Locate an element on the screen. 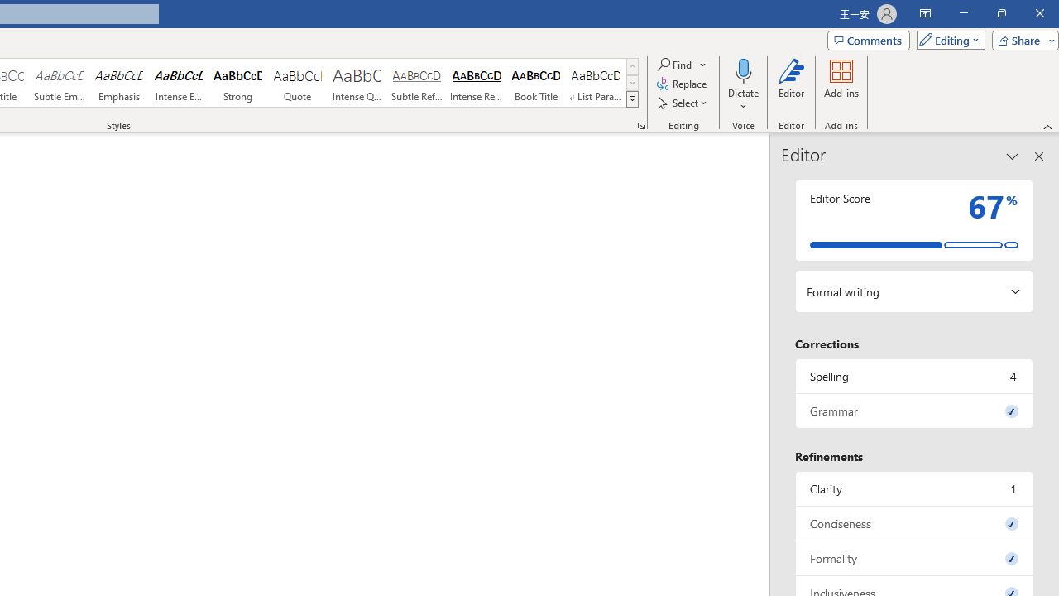 The height and width of the screenshot is (596, 1059). Strong is located at coordinates (238, 83).